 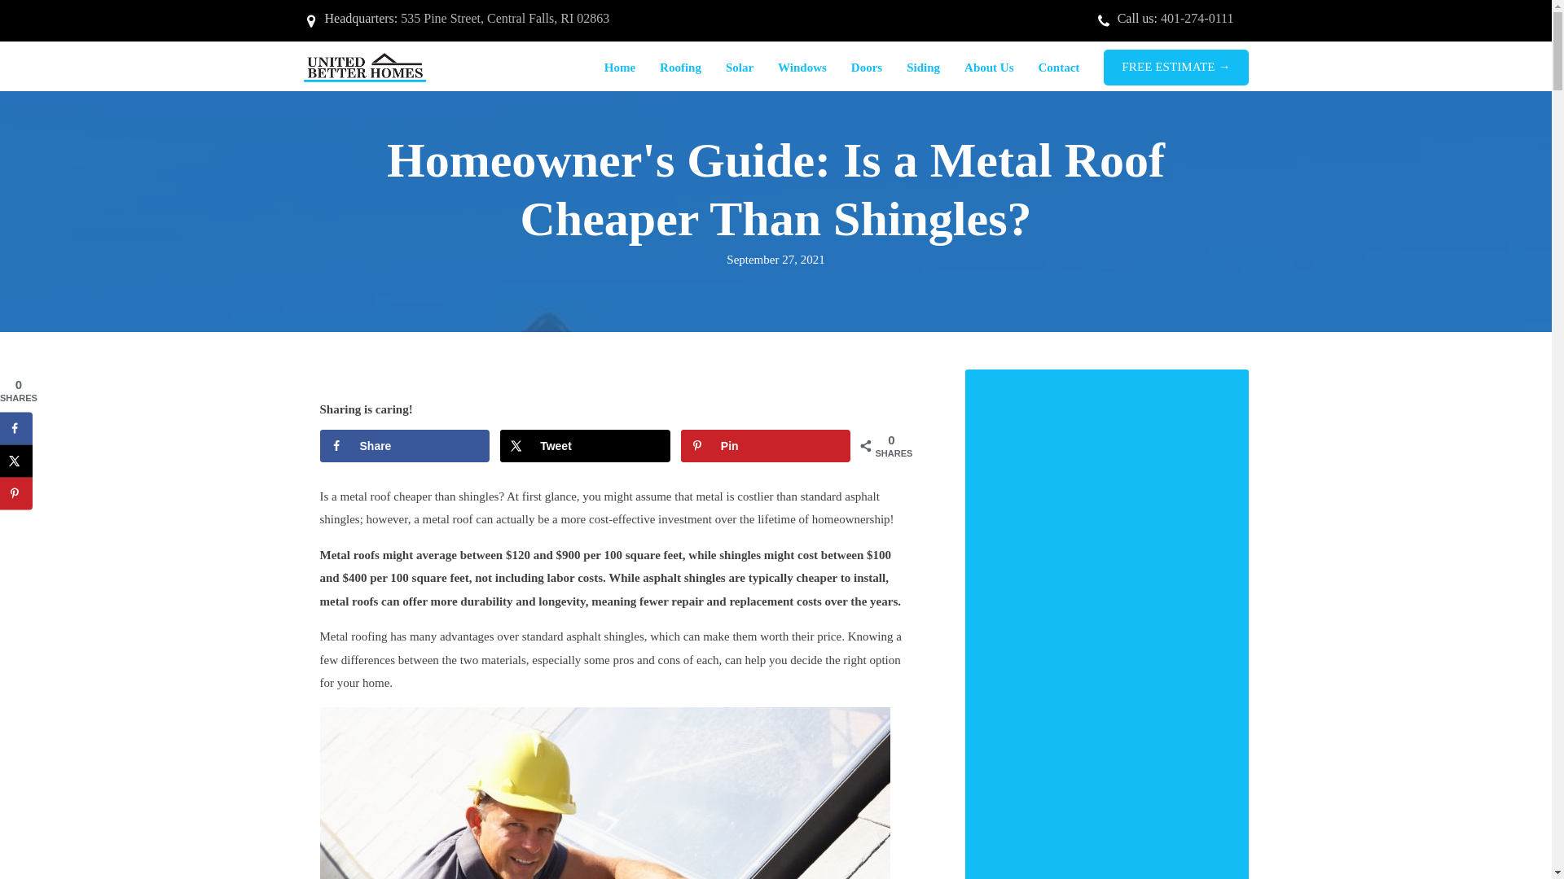 What do you see at coordinates (16, 493) in the screenshot?
I see `Save to Pinterest` at bounding box center [16, 493].